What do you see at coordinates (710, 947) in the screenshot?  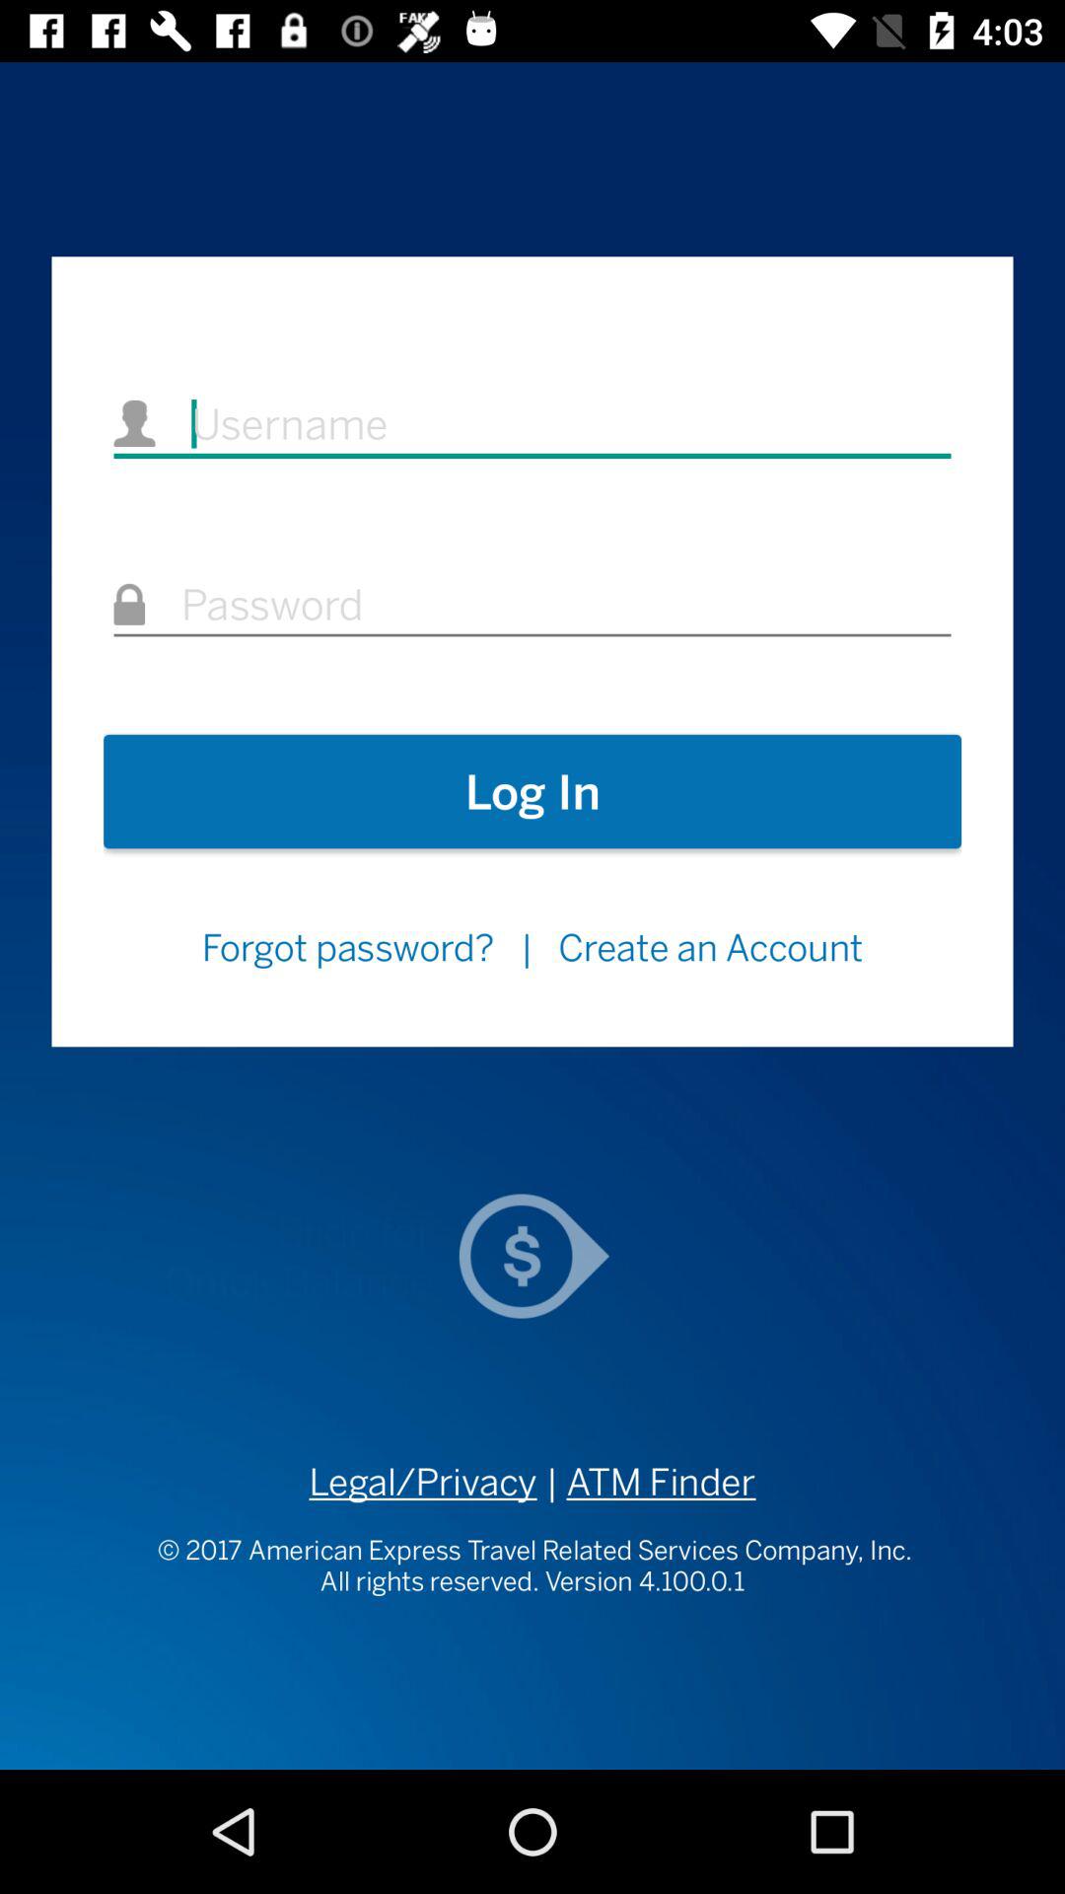 I see `tap the create an account on the right` at bounding box center [710, 947].